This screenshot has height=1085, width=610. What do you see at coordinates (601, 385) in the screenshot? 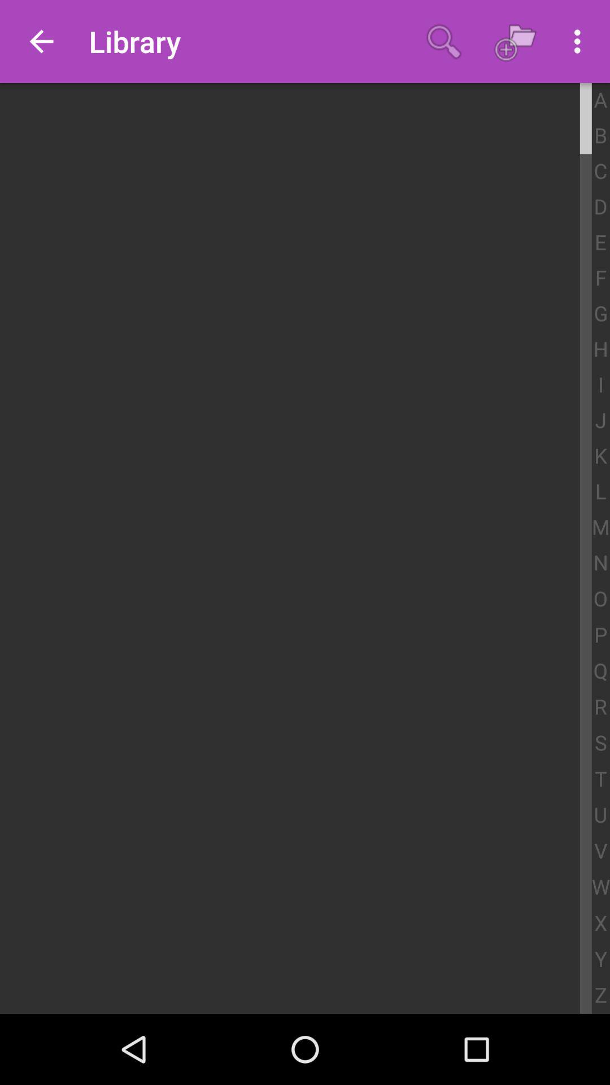
I see `jump to i item` at bounding box center [601, 385].